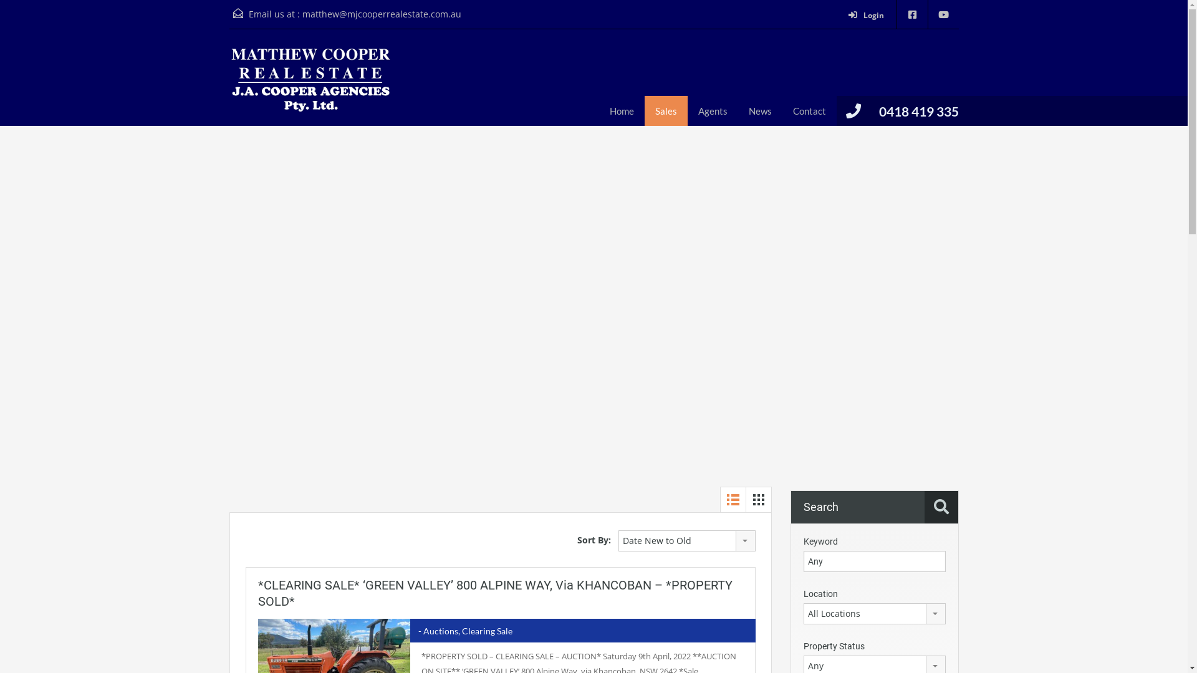 The width and height of the screenshot is (1197, 673). I want to click on Agents, so click(712, 111).